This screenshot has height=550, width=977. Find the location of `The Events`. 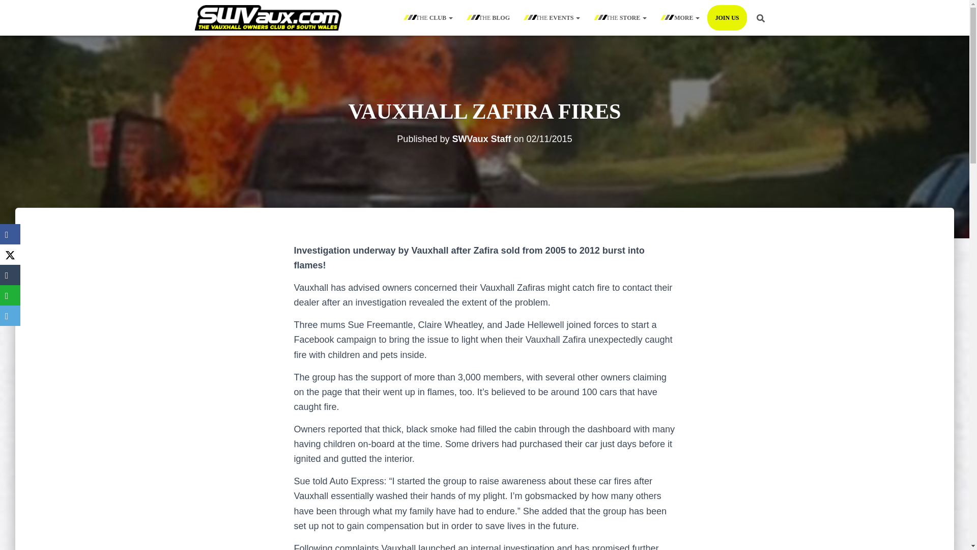

The Events is located at coordinates (553, 17).